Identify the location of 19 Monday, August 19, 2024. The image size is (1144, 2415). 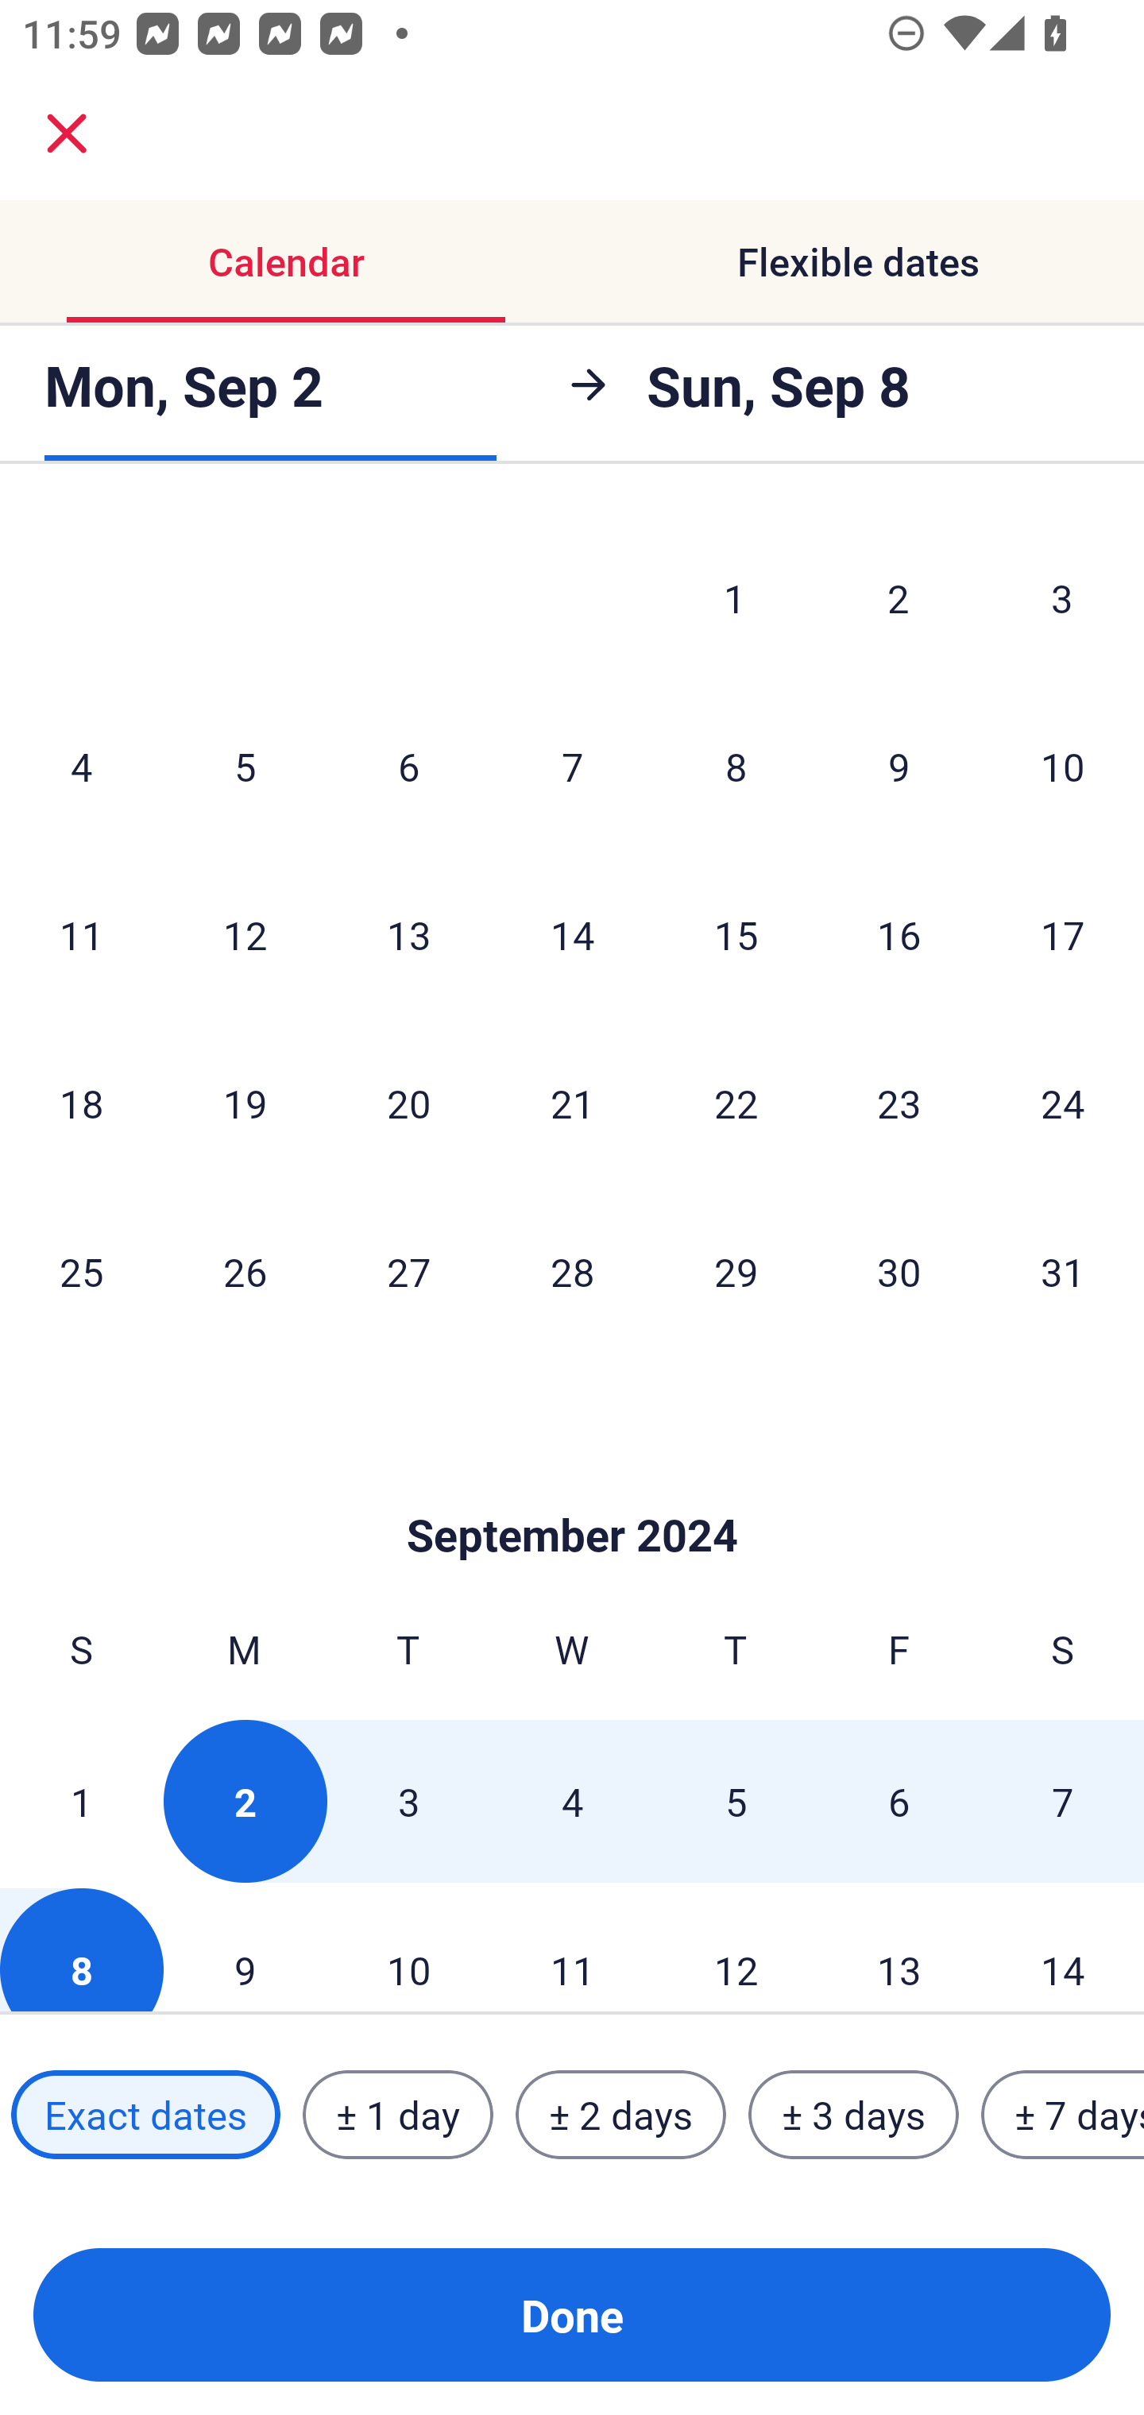
(245, 1102).